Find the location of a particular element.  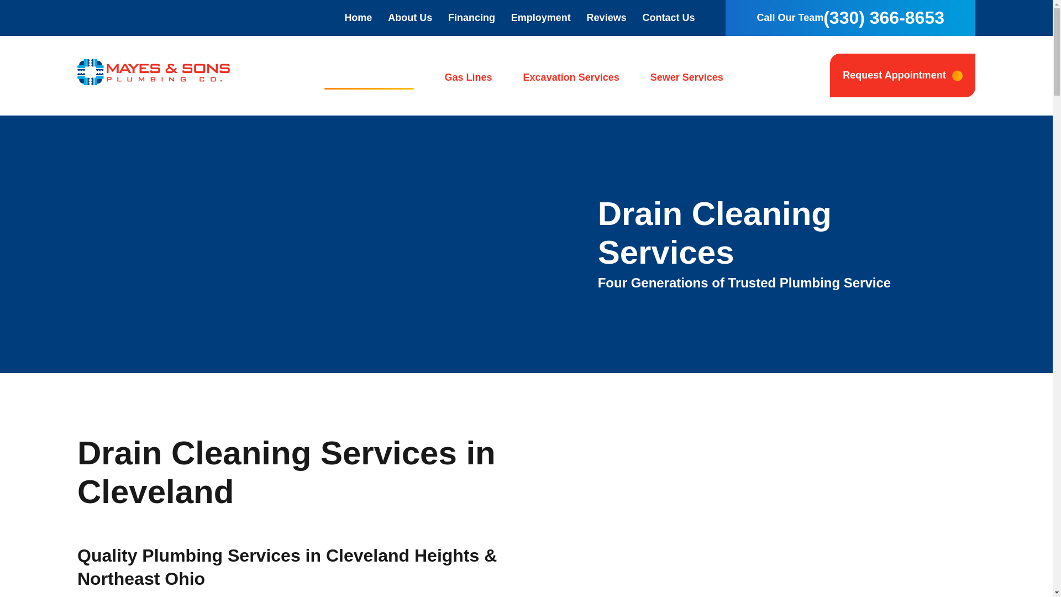

Gas Lines is located at coordinates (469, 75).